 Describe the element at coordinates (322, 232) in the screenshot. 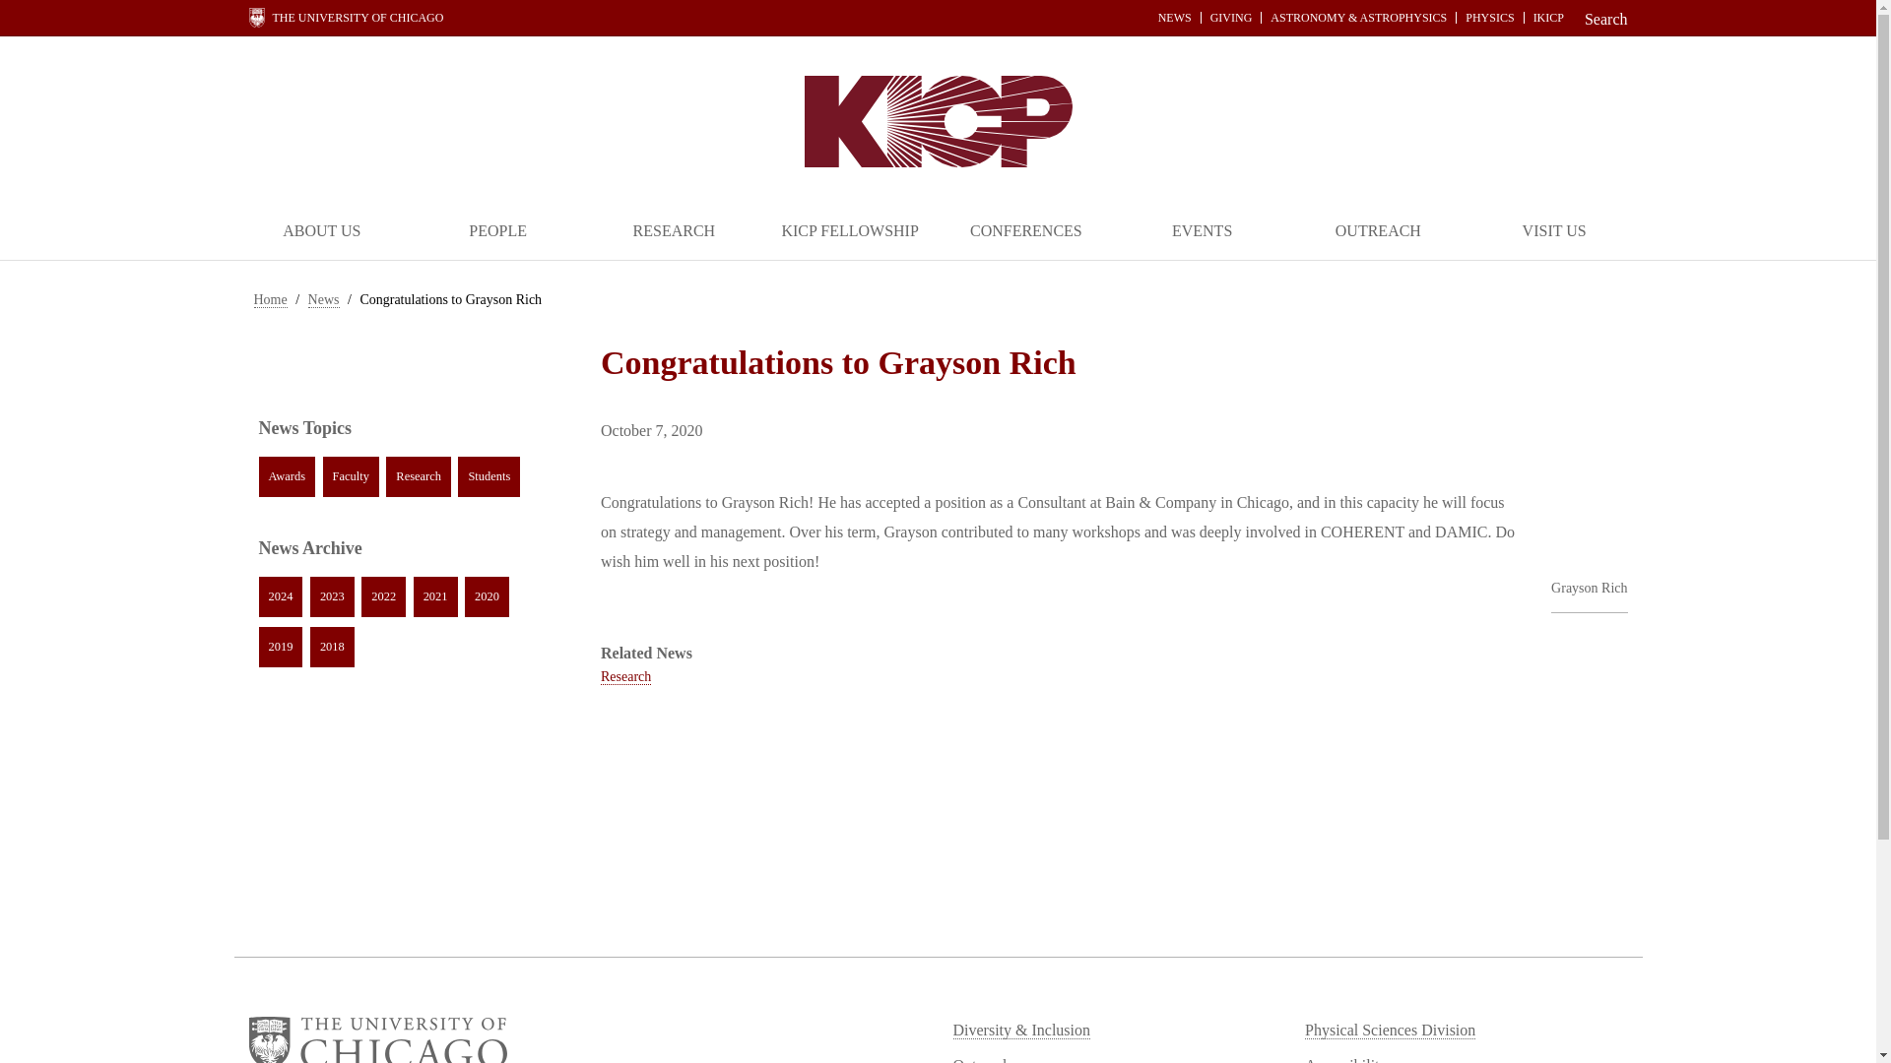

I see `ABOUT US` at that location.